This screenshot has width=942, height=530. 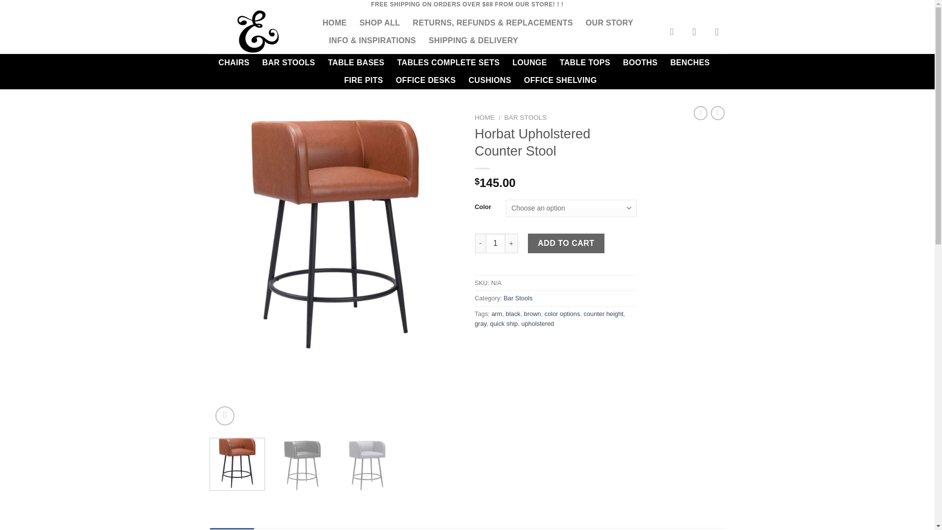 I want to click on BENCHES, so click(x=689, y=63).